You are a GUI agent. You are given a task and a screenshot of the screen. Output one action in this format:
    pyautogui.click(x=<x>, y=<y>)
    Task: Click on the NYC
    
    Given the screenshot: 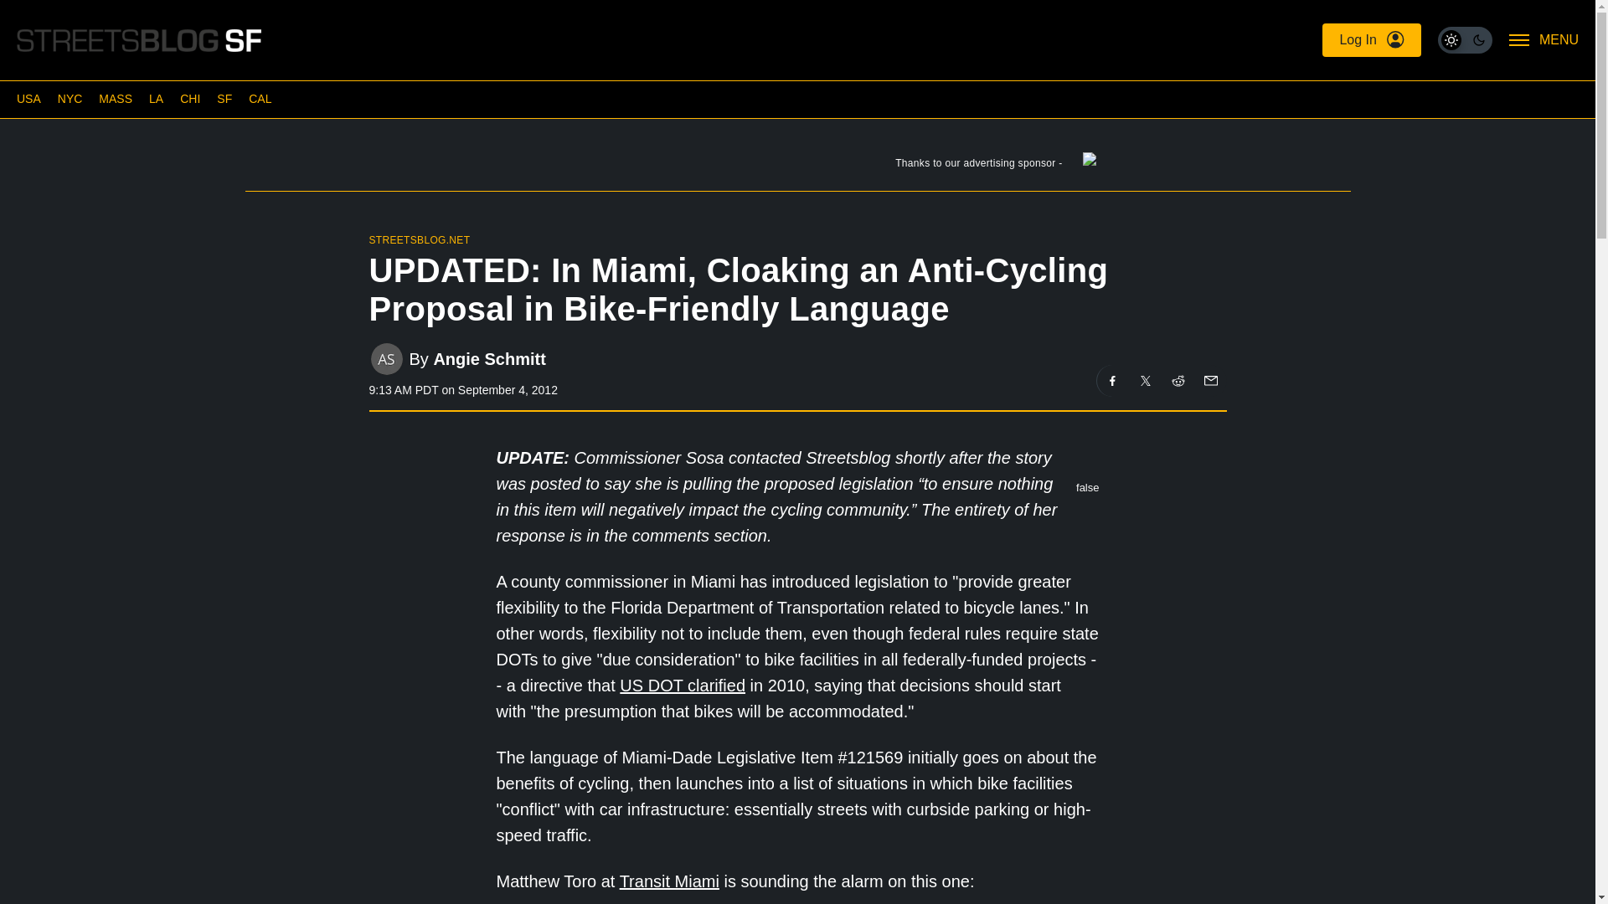 What is the action you would take?
    pyautogui.click(x=70, y=99)
    